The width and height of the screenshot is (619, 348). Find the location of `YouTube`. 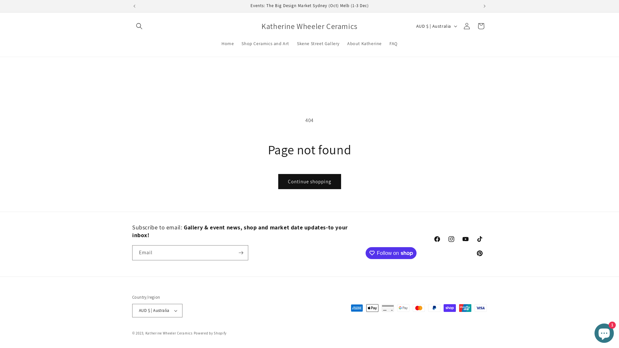

YouTube is located at coordinates (466, 239).